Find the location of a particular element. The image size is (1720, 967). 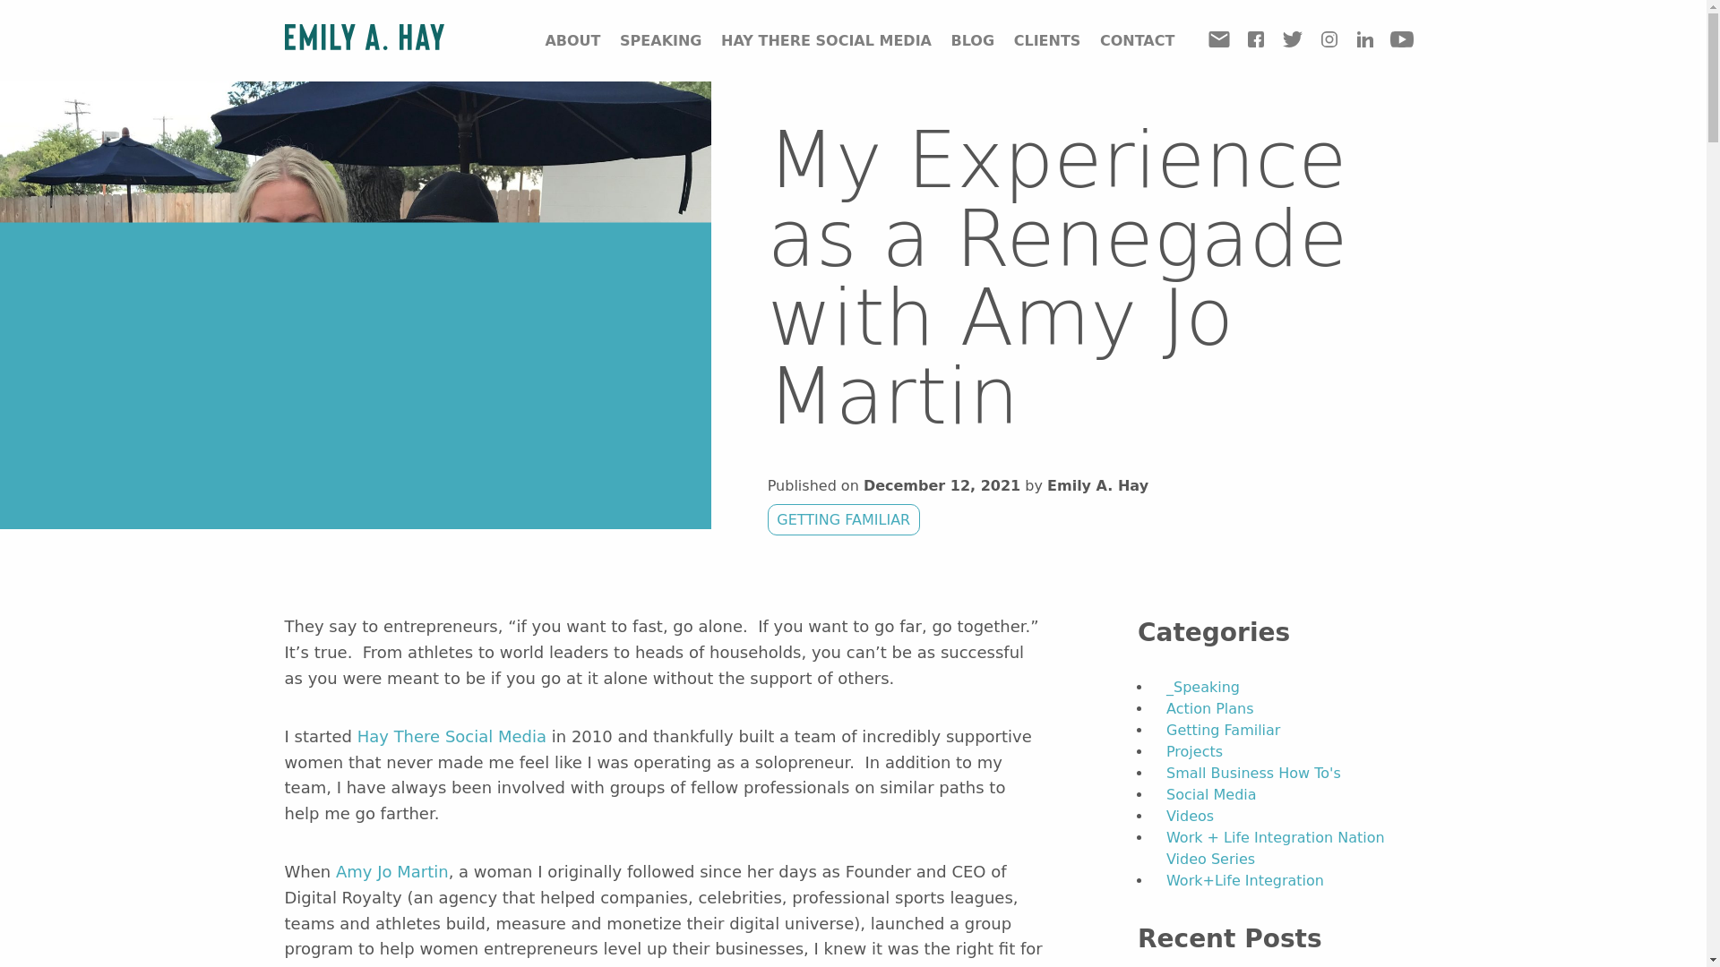

Projects is located at coordinates (1194, 751).